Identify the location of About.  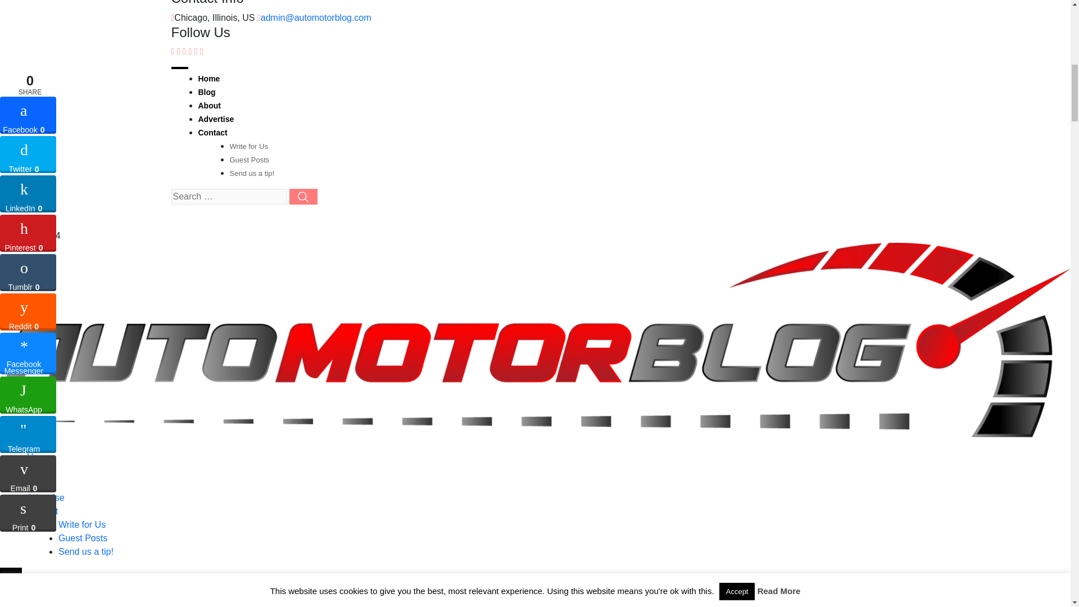
(208, 106).